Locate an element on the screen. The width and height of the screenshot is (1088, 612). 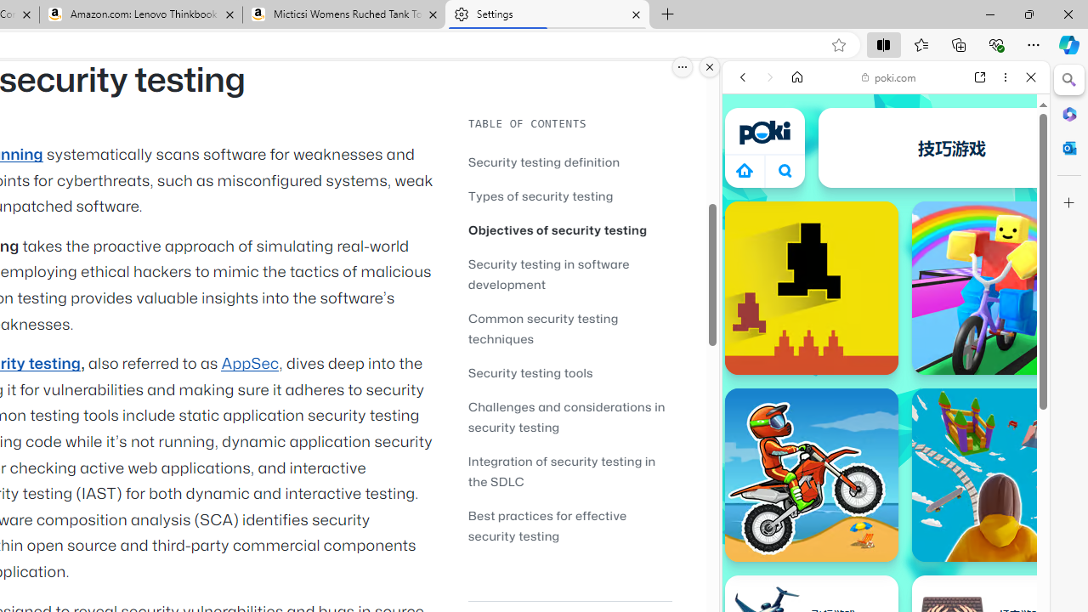
poki.com is located at coordinates (889, 76).